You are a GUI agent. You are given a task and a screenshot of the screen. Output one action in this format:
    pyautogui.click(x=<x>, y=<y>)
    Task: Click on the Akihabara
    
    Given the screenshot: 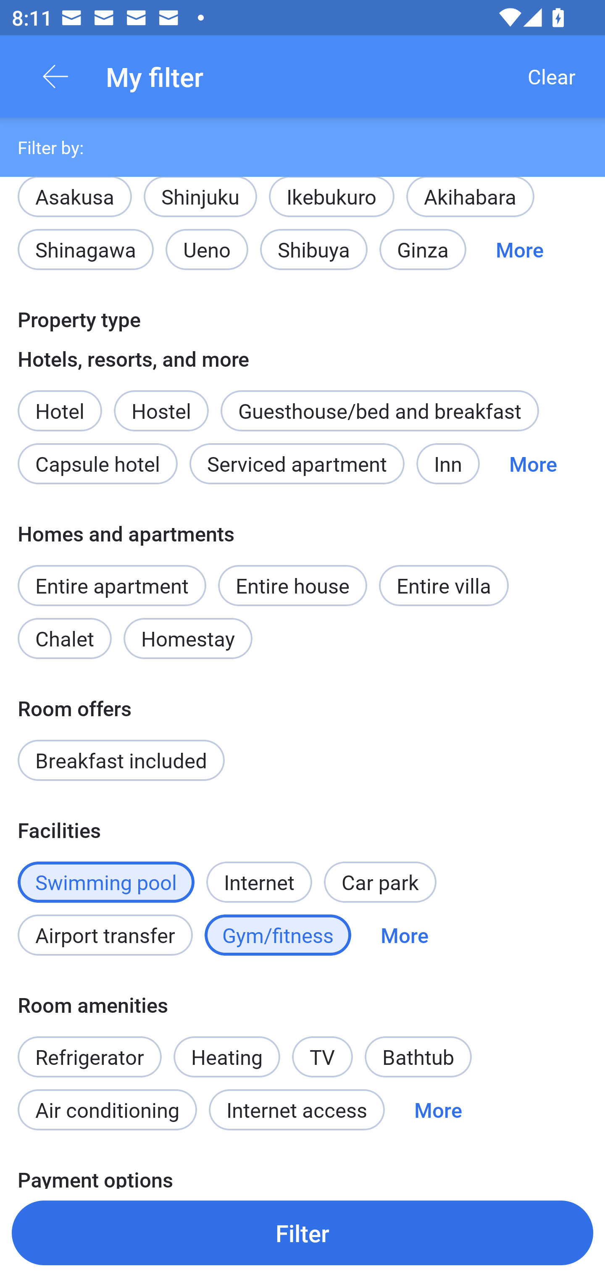 What is the action you would take?
    pyautogui.click(x=470, y=204)
    